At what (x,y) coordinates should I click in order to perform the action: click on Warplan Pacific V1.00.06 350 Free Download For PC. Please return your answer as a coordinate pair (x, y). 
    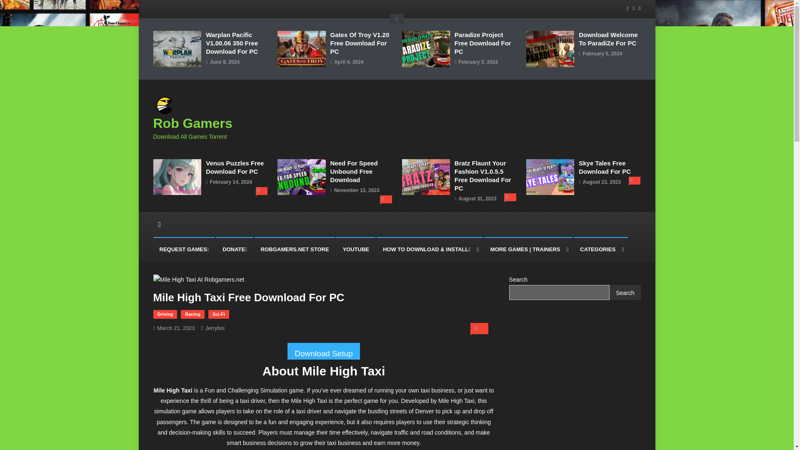
    Looking at the image, I should click on (236, 43).